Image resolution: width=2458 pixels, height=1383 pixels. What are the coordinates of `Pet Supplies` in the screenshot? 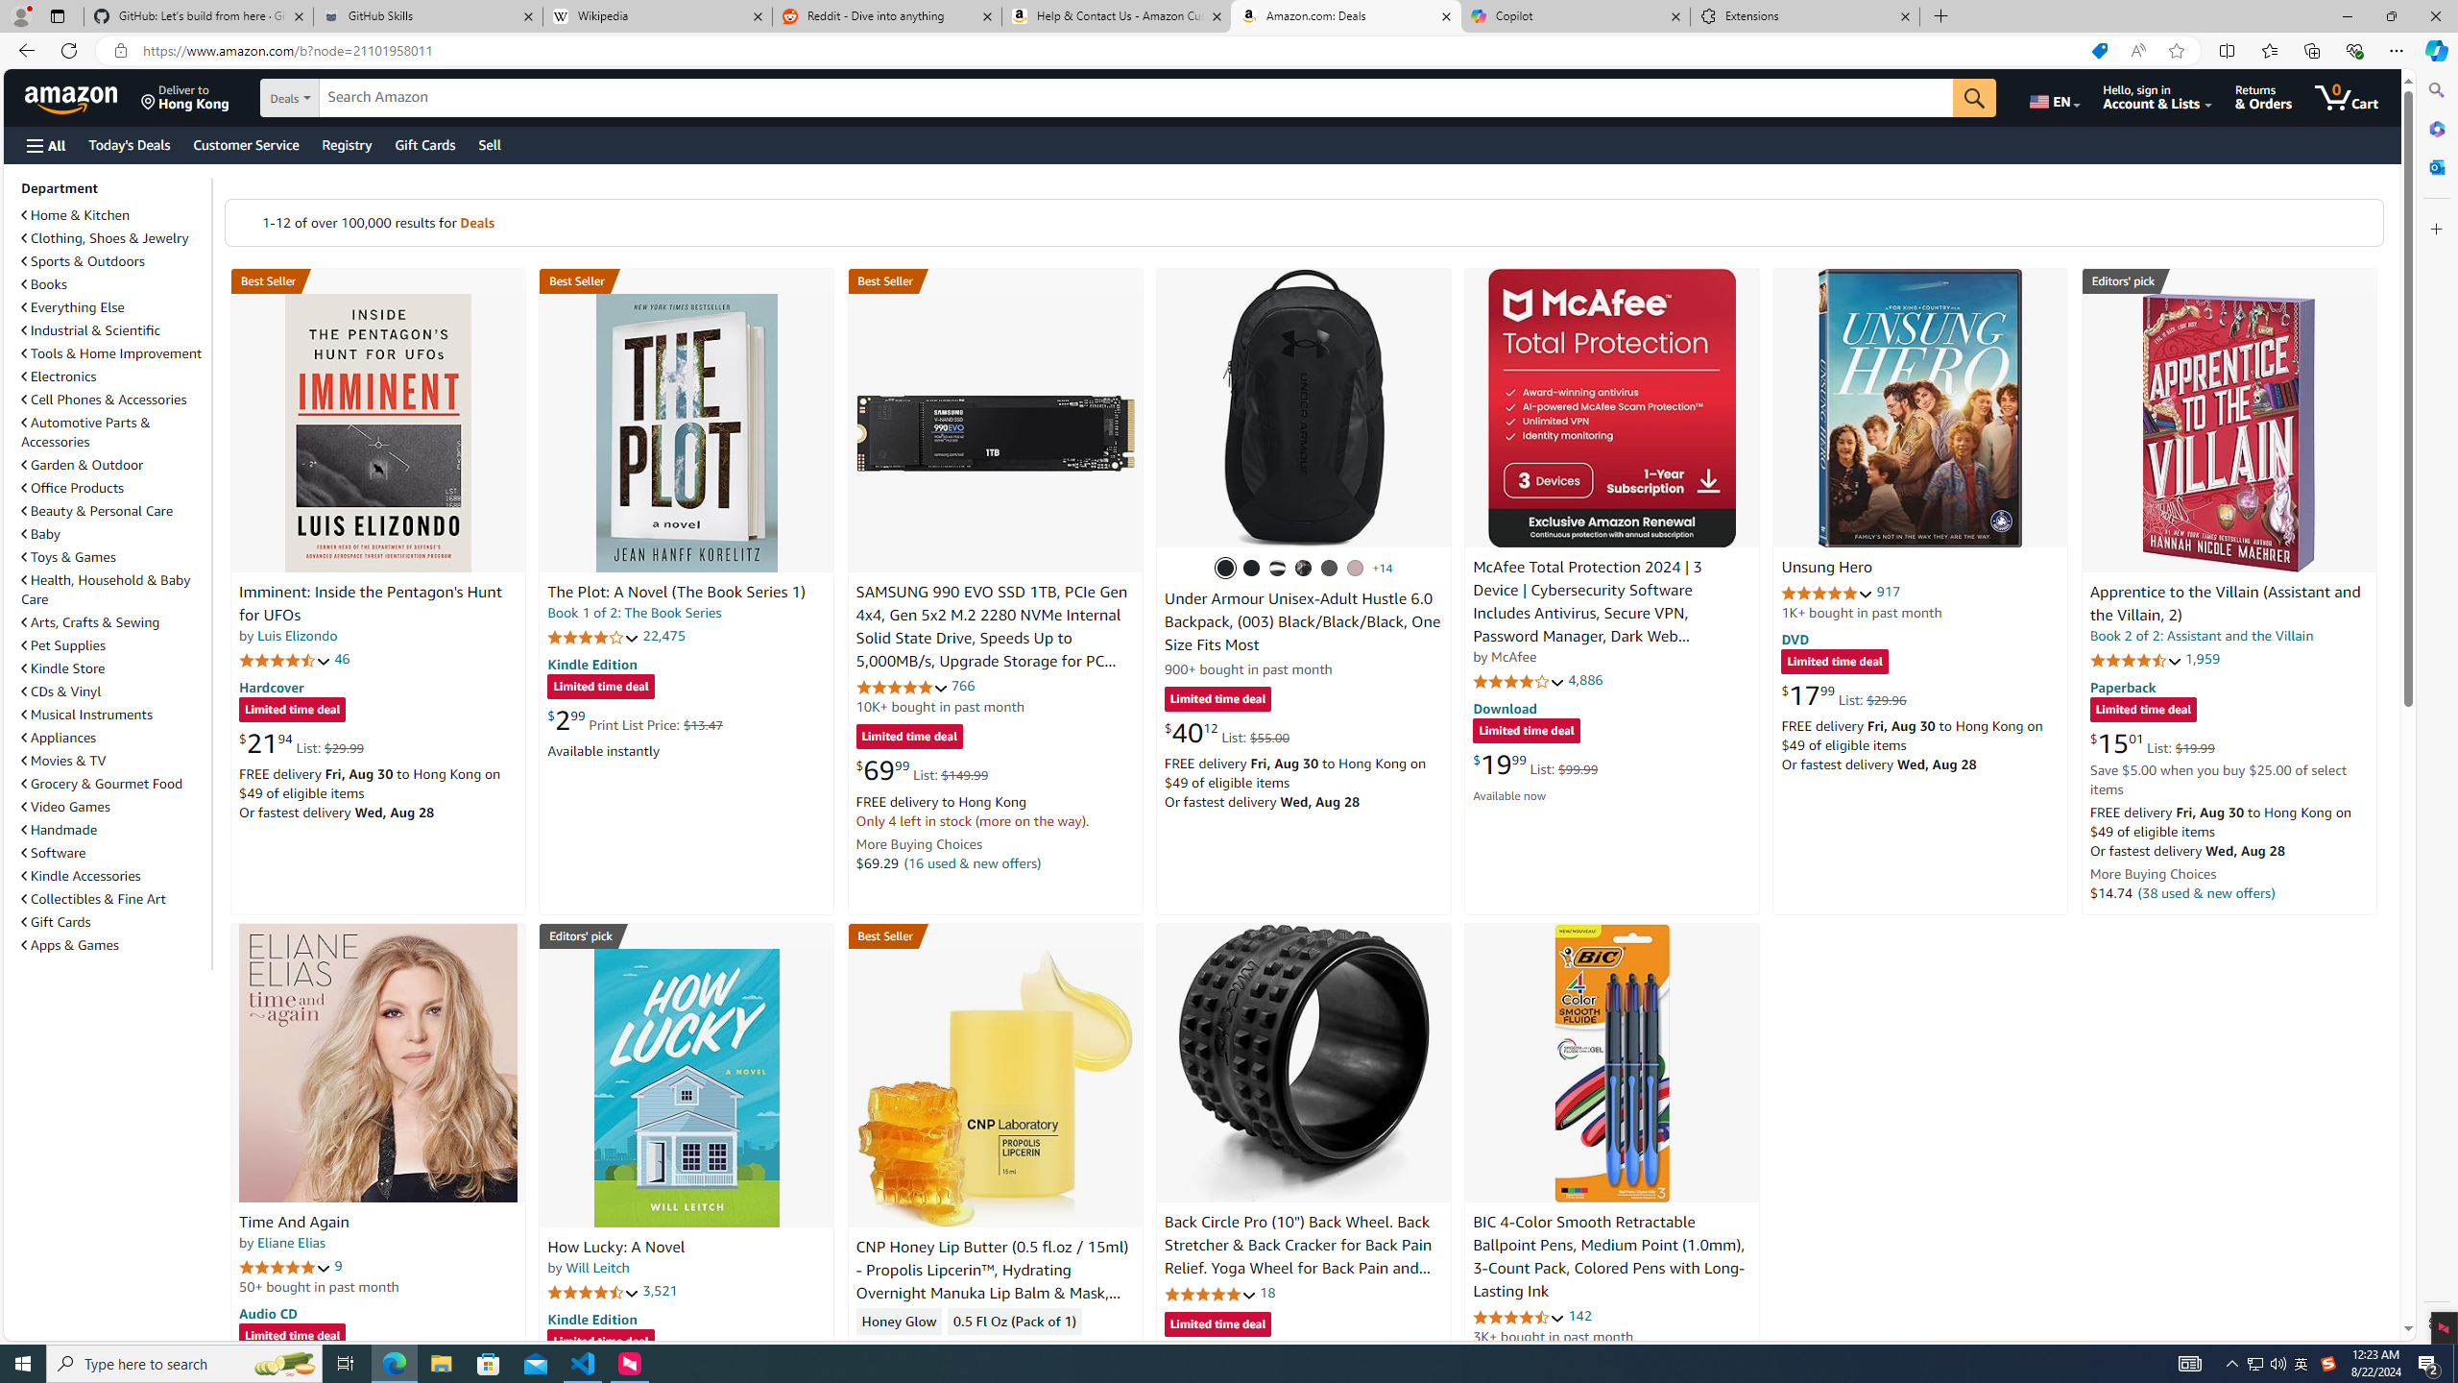 It's located at (114, 645).